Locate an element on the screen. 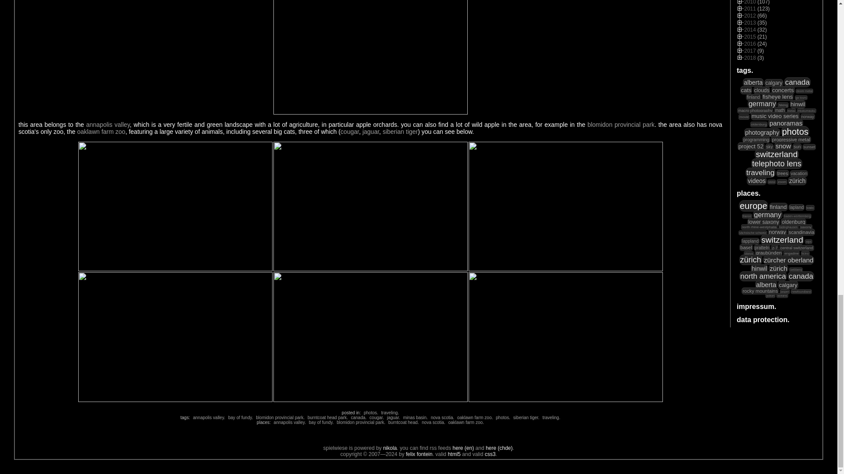 Image resolution: width=844 pixels, height=474 pixels. cougar is located at coordinates (350, 131).